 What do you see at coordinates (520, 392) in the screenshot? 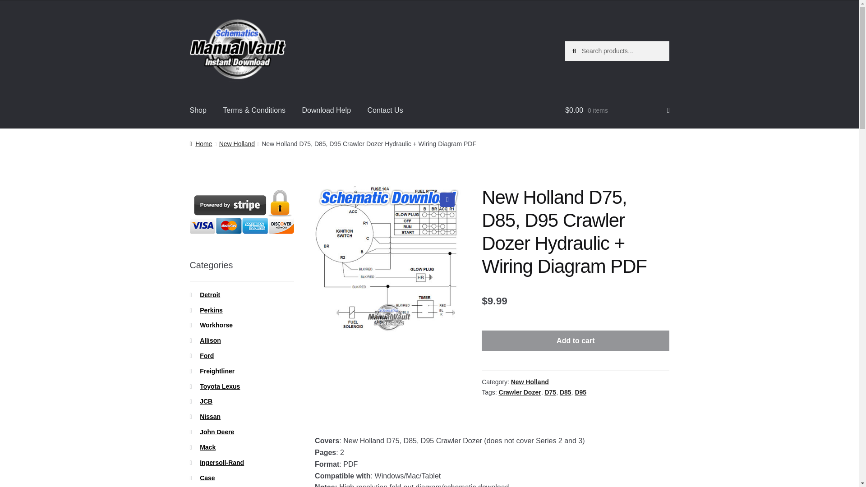
I see `Crawler Dozer` at bounding box center [520, 392].